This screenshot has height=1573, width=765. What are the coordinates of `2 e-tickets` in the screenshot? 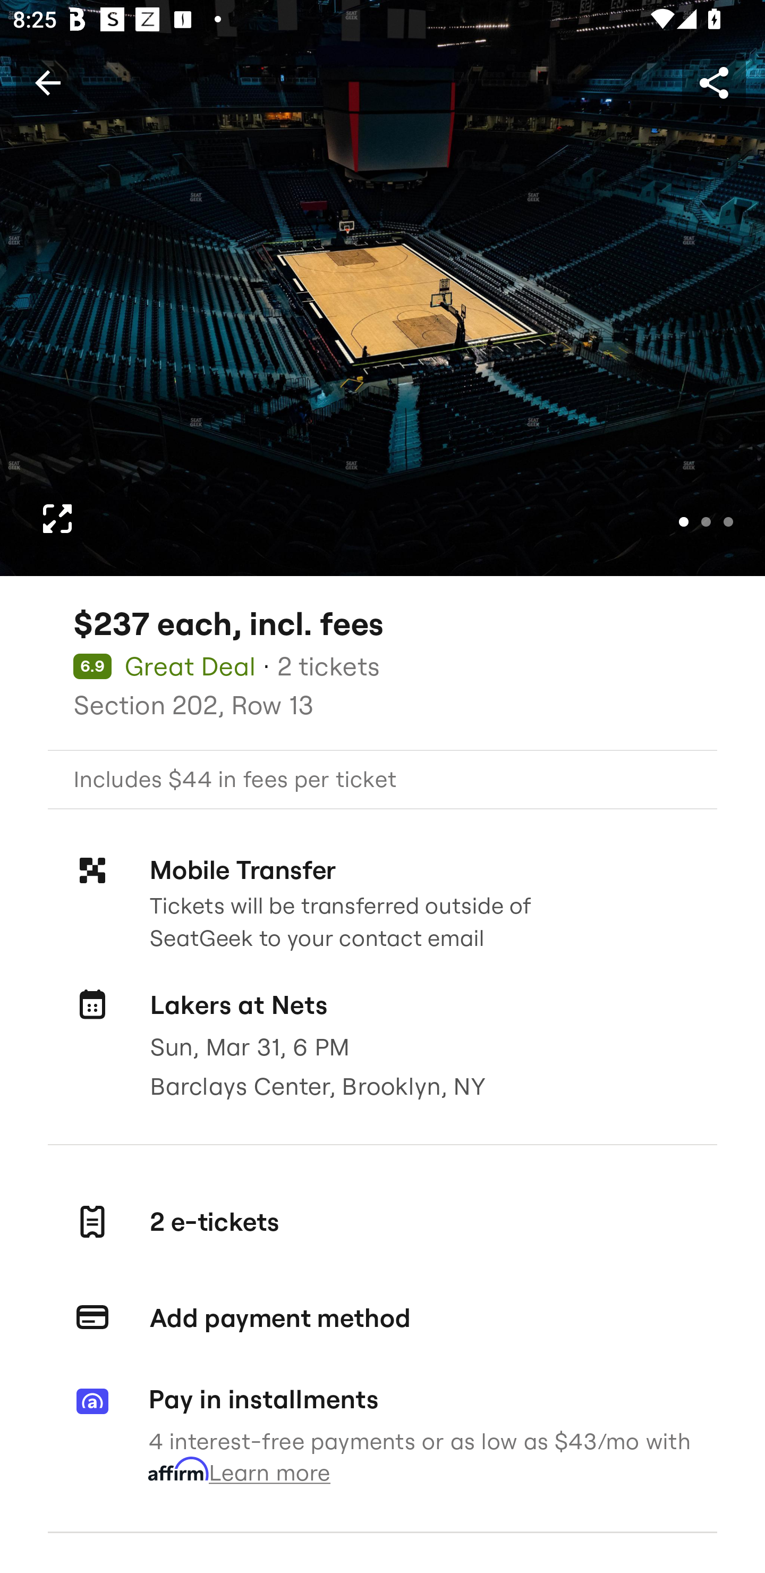 It's located at (382, 1221).